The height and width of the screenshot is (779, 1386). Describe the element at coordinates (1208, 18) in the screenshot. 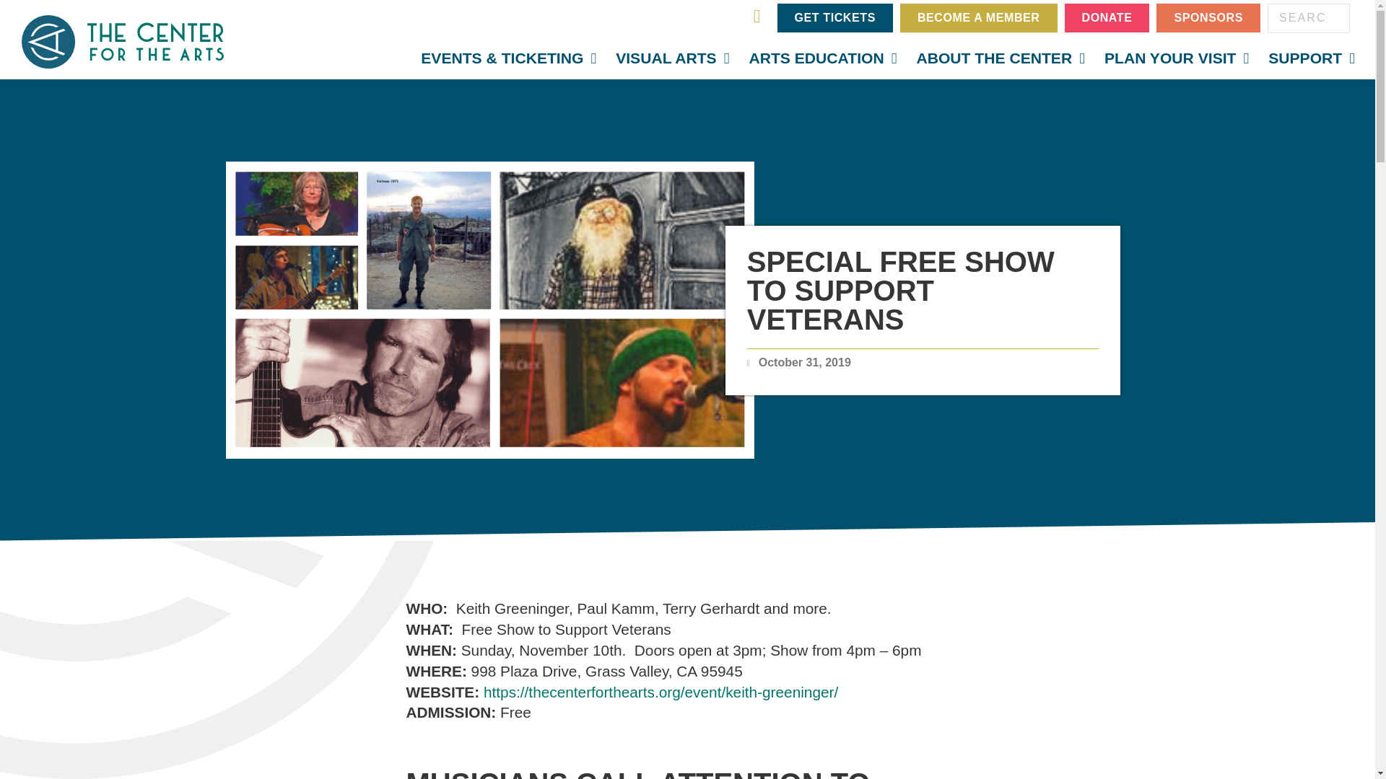

I see `SPONSORS` at that location.